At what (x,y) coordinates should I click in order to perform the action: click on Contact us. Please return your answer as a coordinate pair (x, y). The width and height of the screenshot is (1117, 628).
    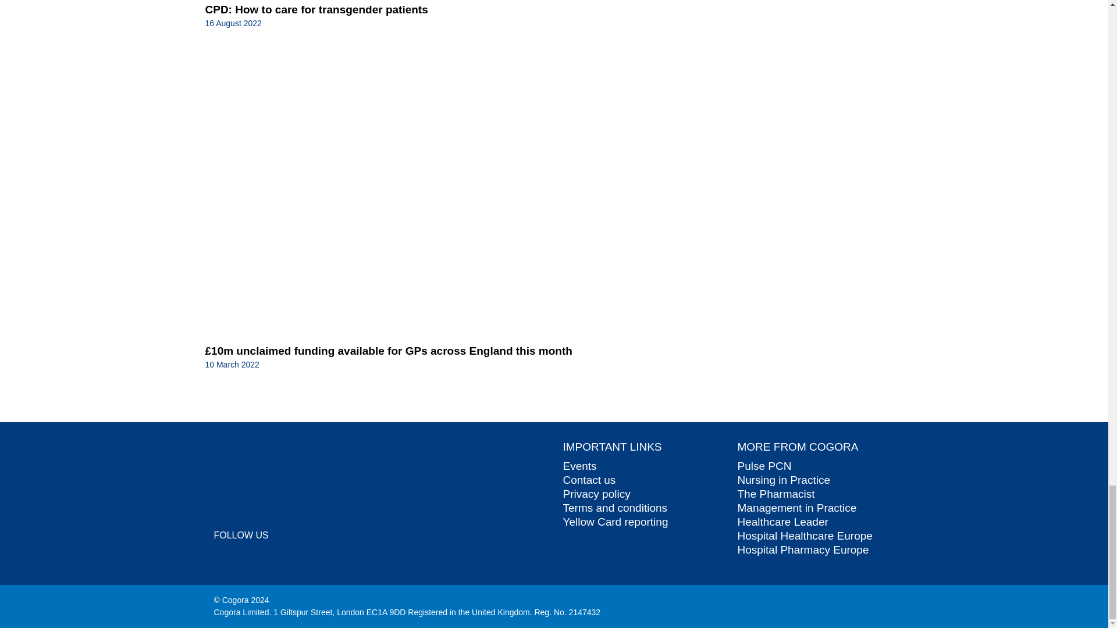
    Looking at the image, I should click on (589, 480).